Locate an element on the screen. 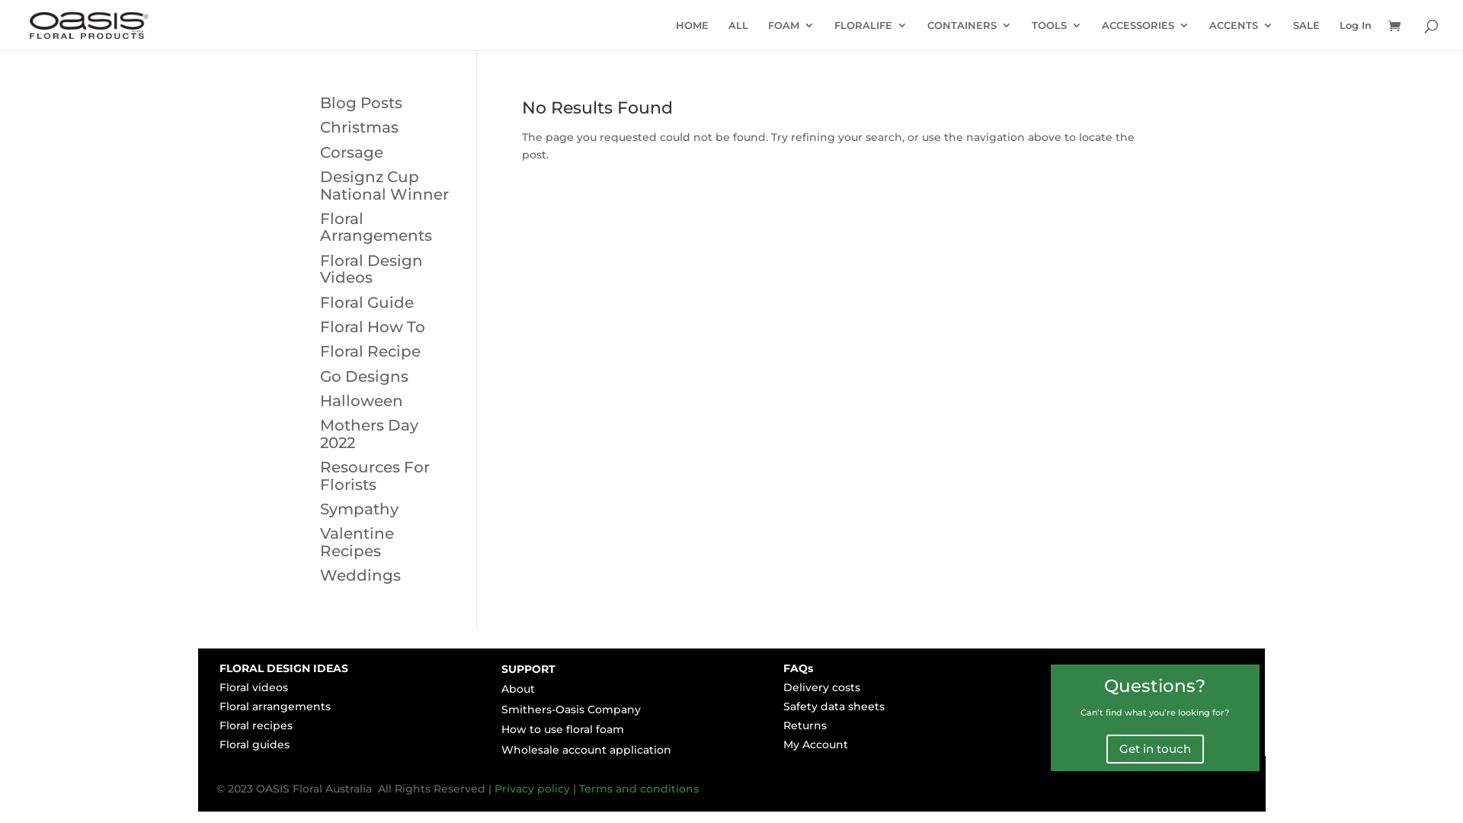 The height and width of the screenshot is (823, 1463). TOOLS is located at coordinates (1057, 35).